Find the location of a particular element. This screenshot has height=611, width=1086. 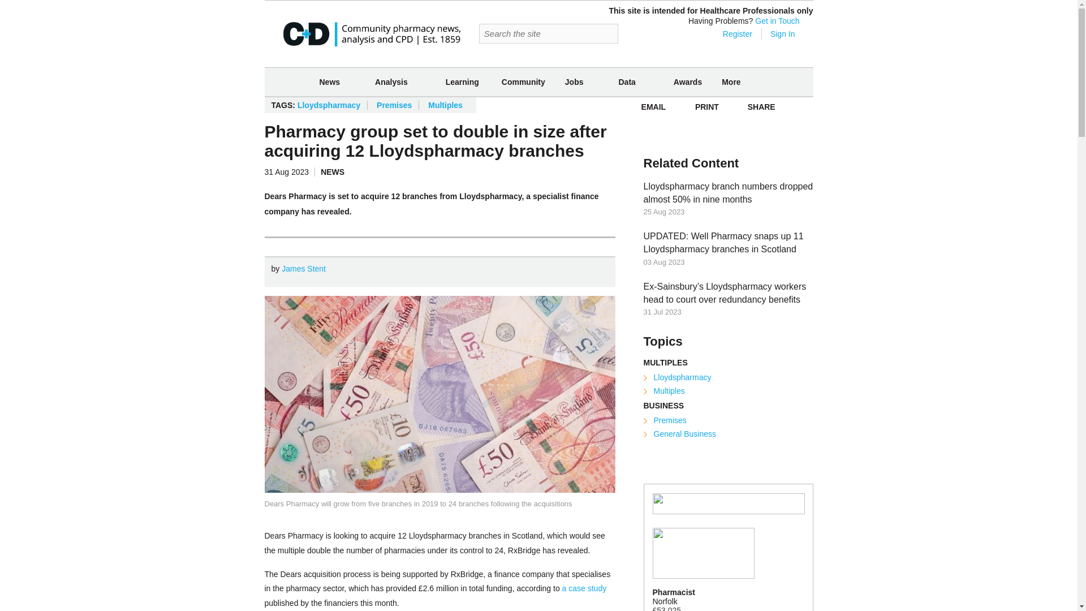

Jobs is located at coordinates (574, 82).